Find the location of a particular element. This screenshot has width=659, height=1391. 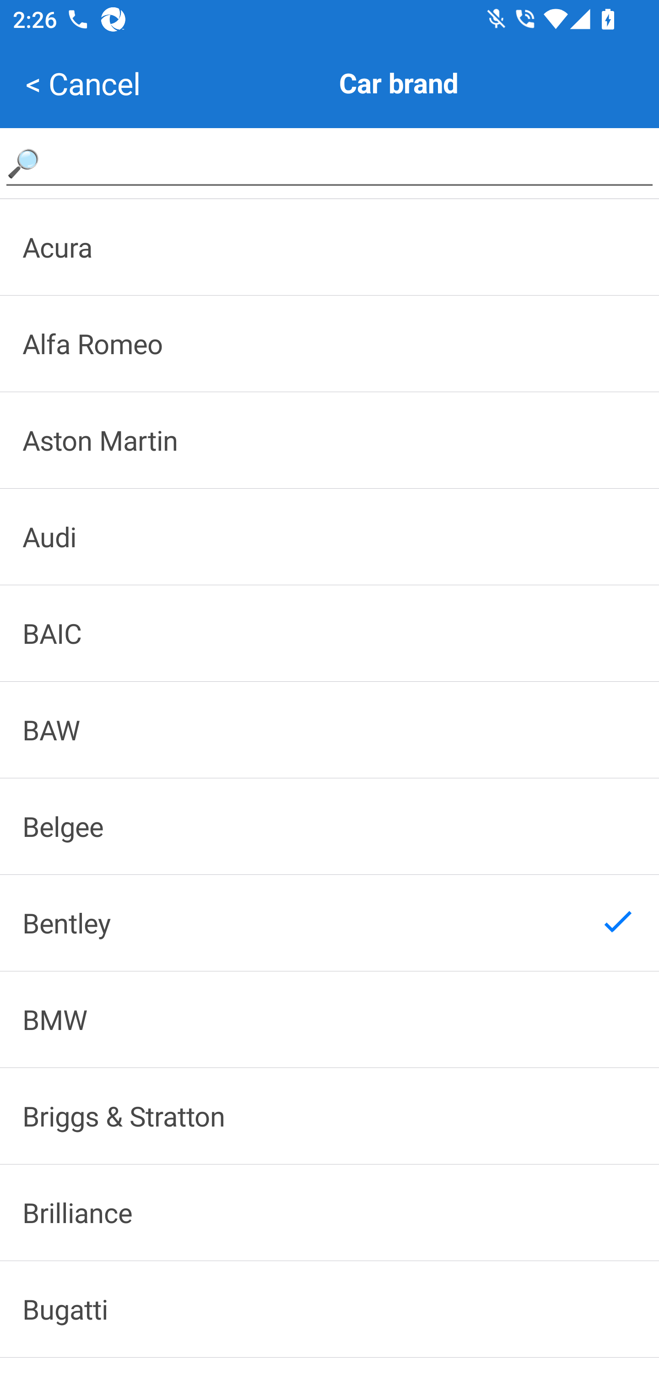

< Cancel is located at coordinates (83, 83).